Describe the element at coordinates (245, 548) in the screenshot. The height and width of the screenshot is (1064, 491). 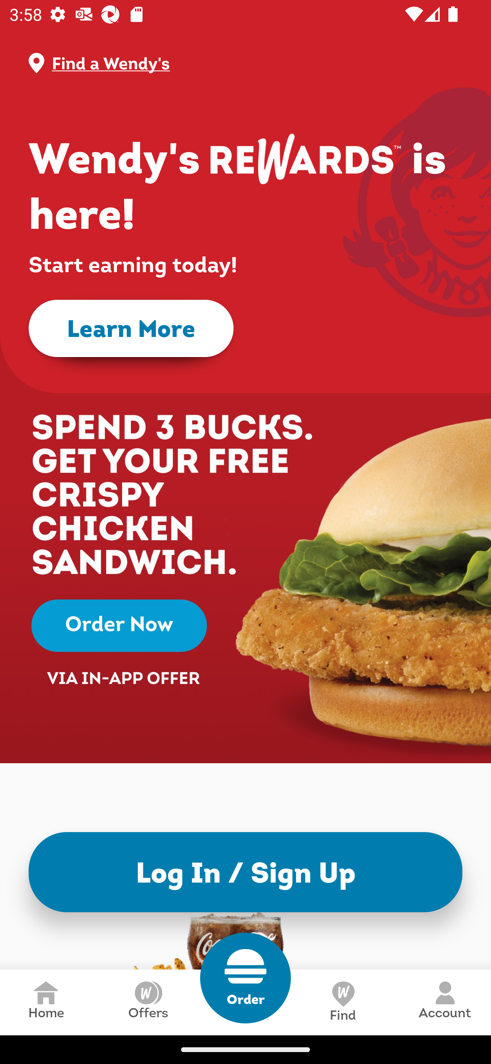
I see `Campaign image` at that location.